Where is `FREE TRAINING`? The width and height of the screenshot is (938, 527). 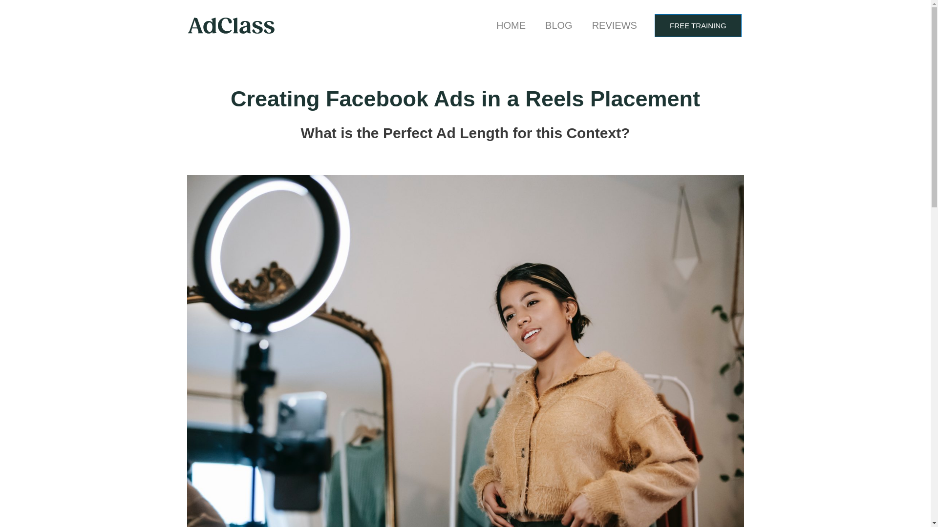 FREE TRAINING is located at coordinates (698, 25).